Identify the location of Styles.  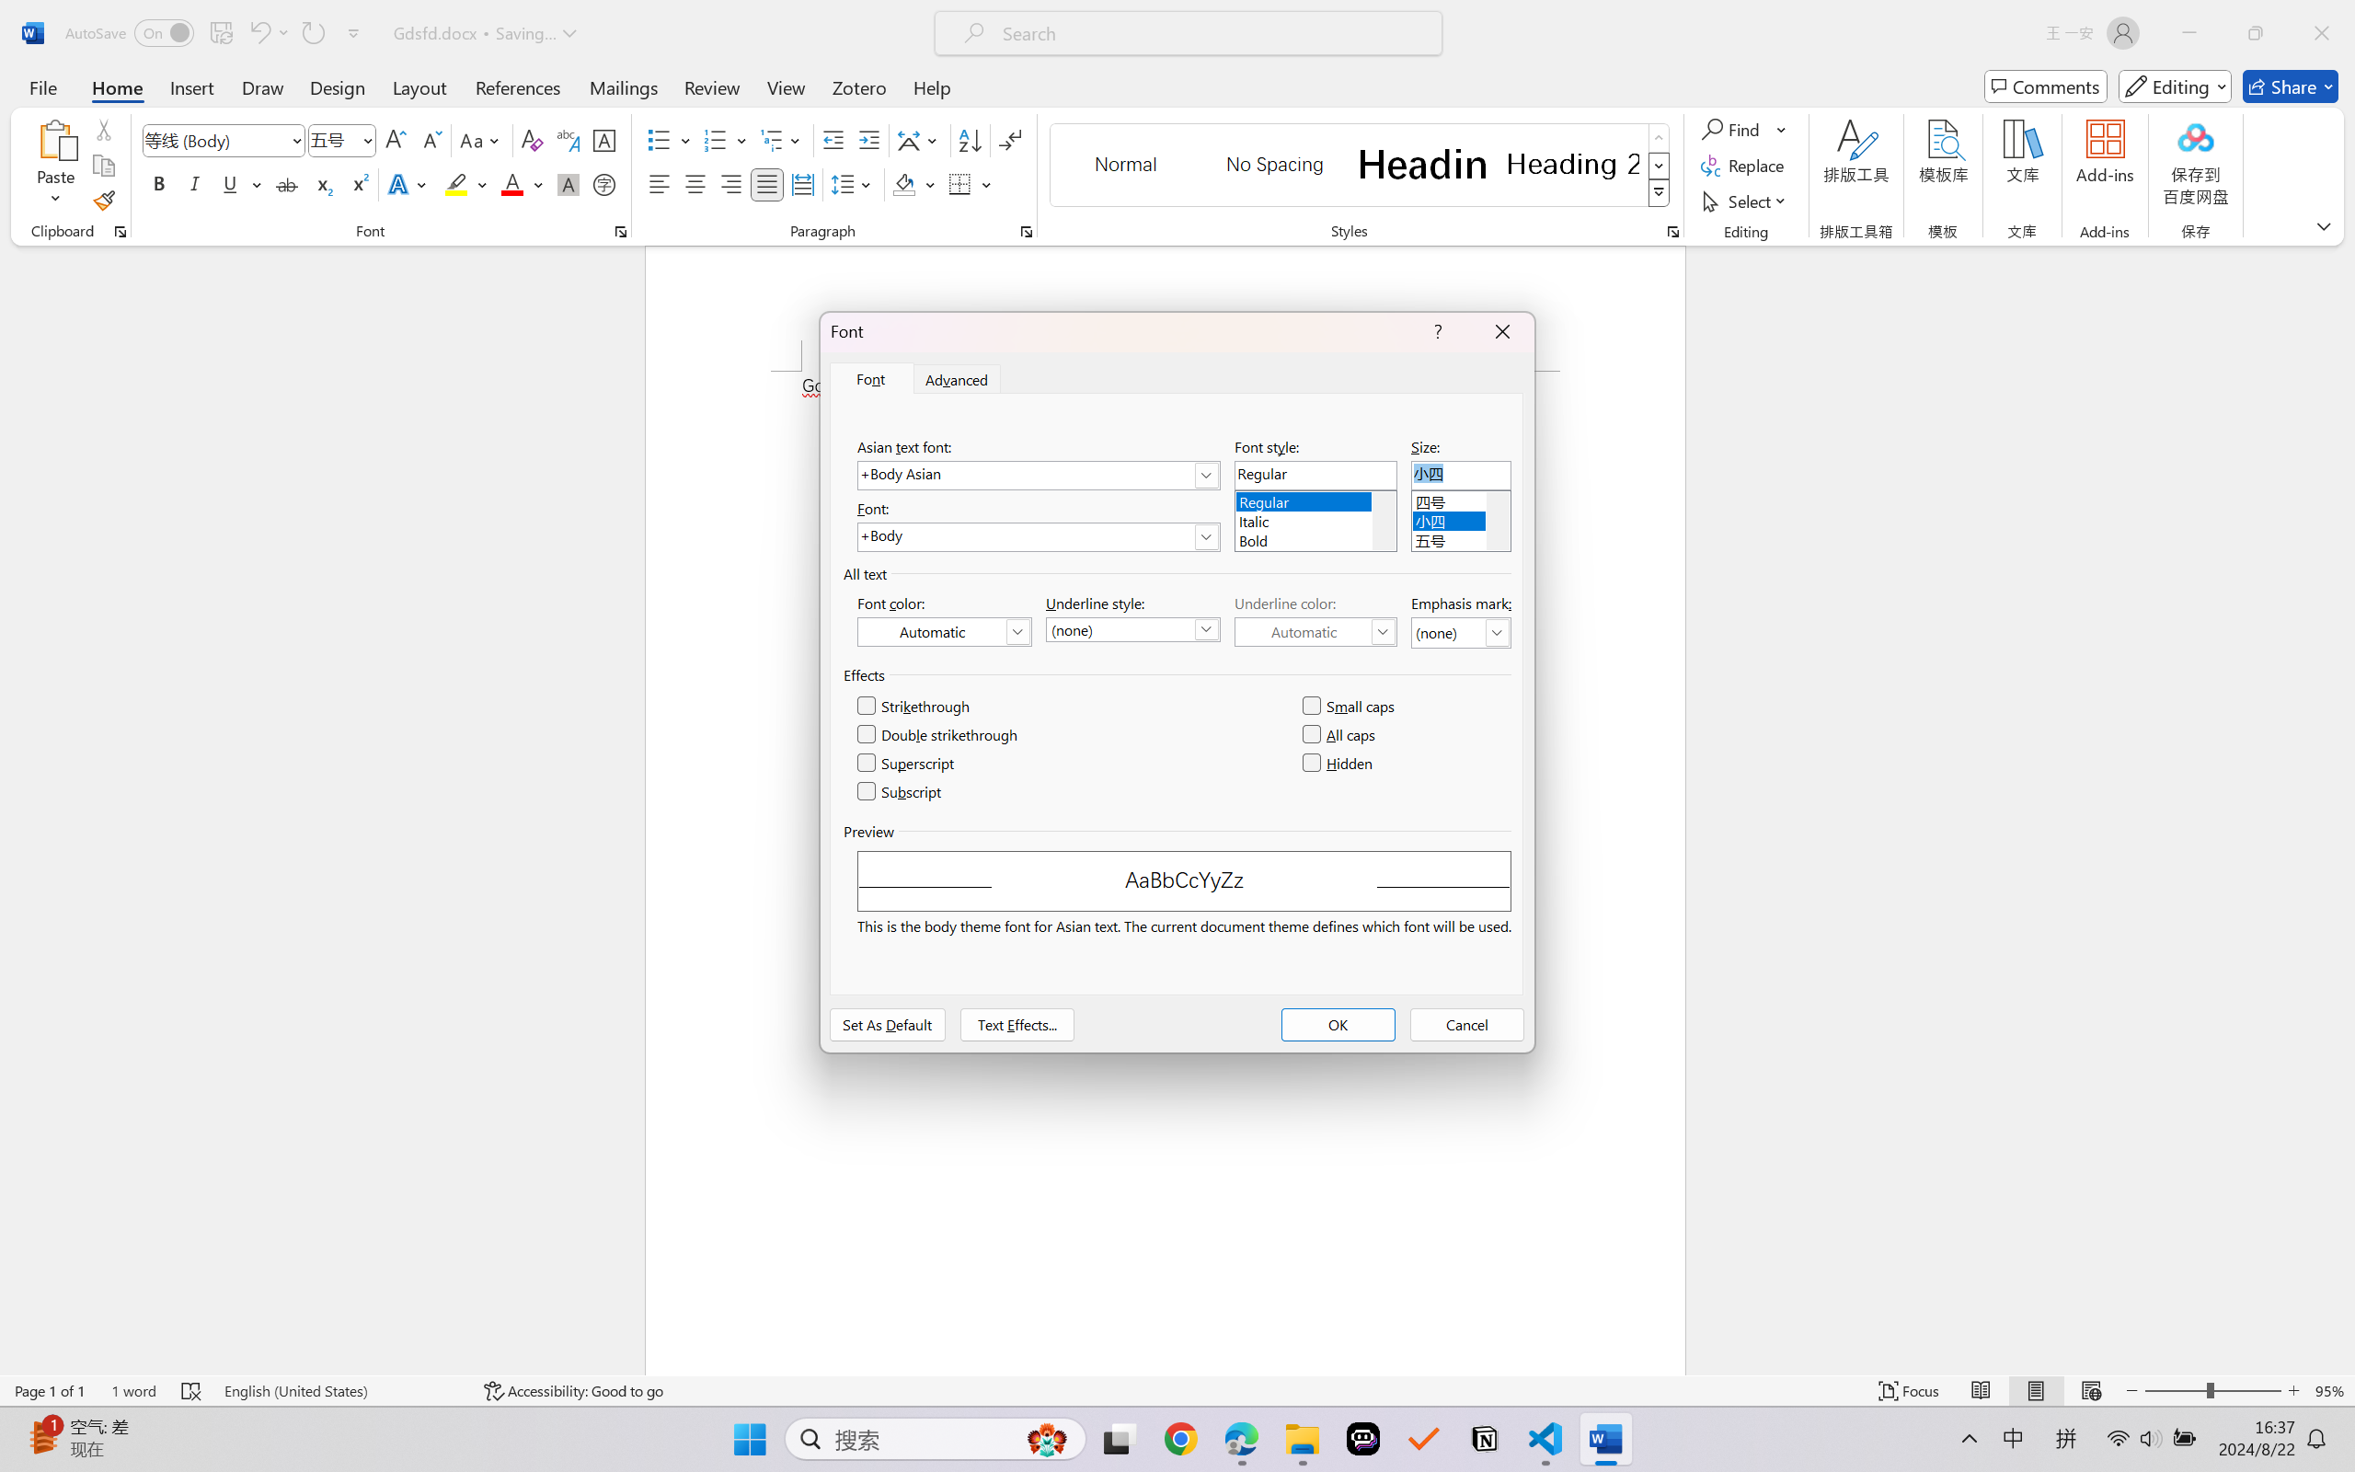
(1660, 193).